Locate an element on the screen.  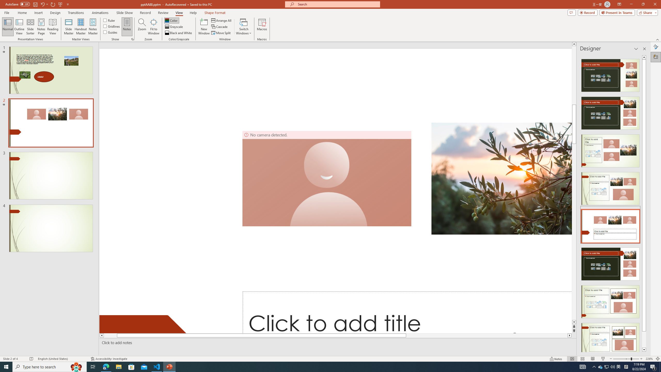
Arrange All is located at coordinates (222, 20).